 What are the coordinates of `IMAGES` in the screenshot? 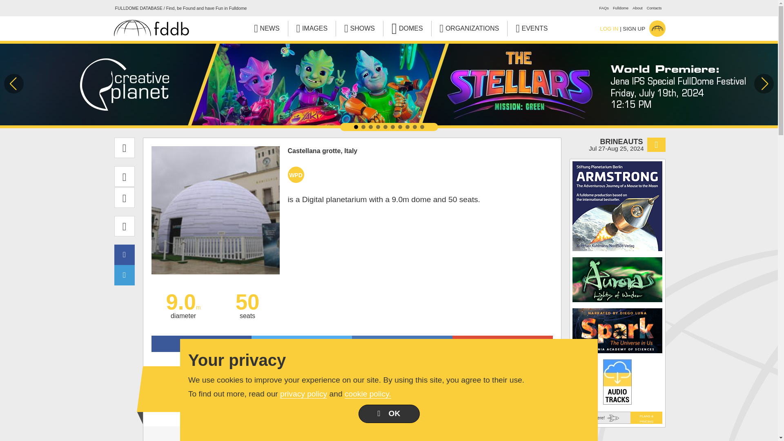 It's located at (312, 28).